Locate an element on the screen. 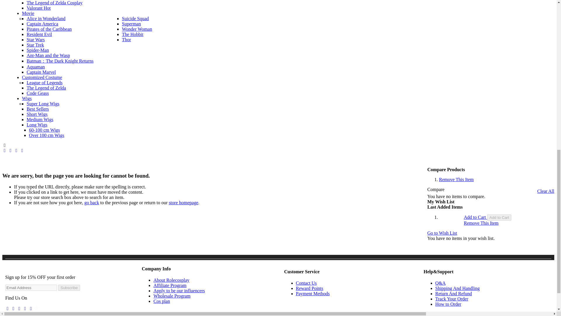 The height and width of the screenshot is (316, 561). Remove This Item is located at coordinates (456, 179).